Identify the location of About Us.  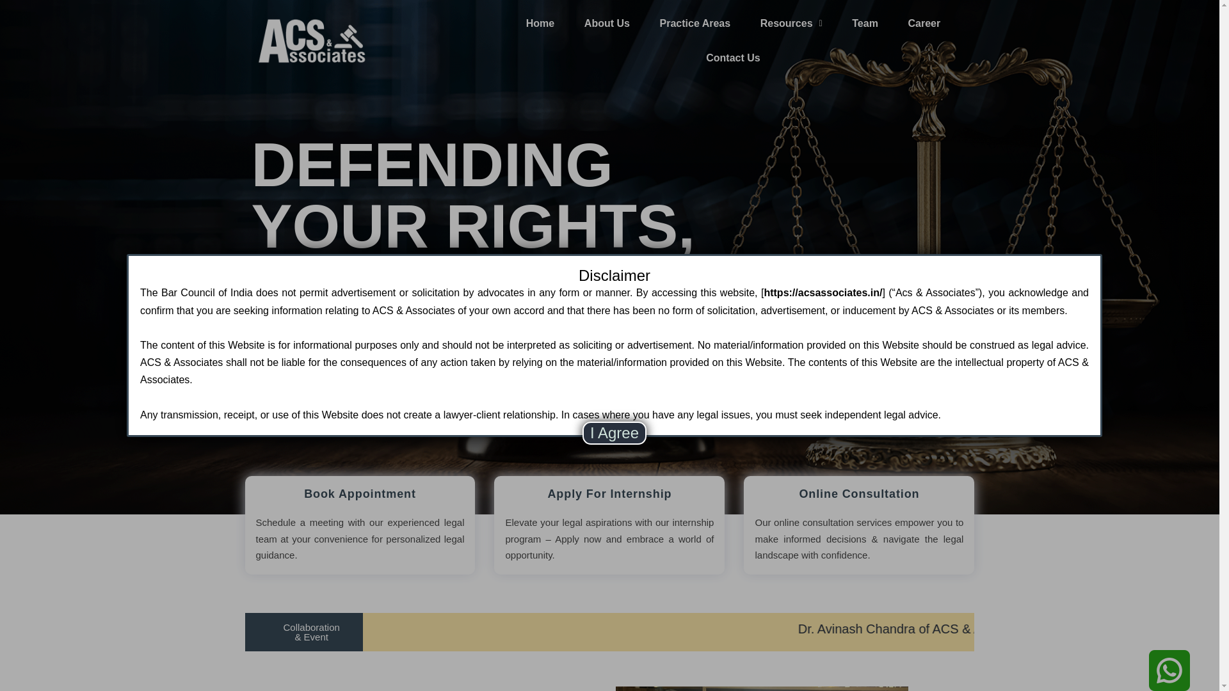
(607, 23).